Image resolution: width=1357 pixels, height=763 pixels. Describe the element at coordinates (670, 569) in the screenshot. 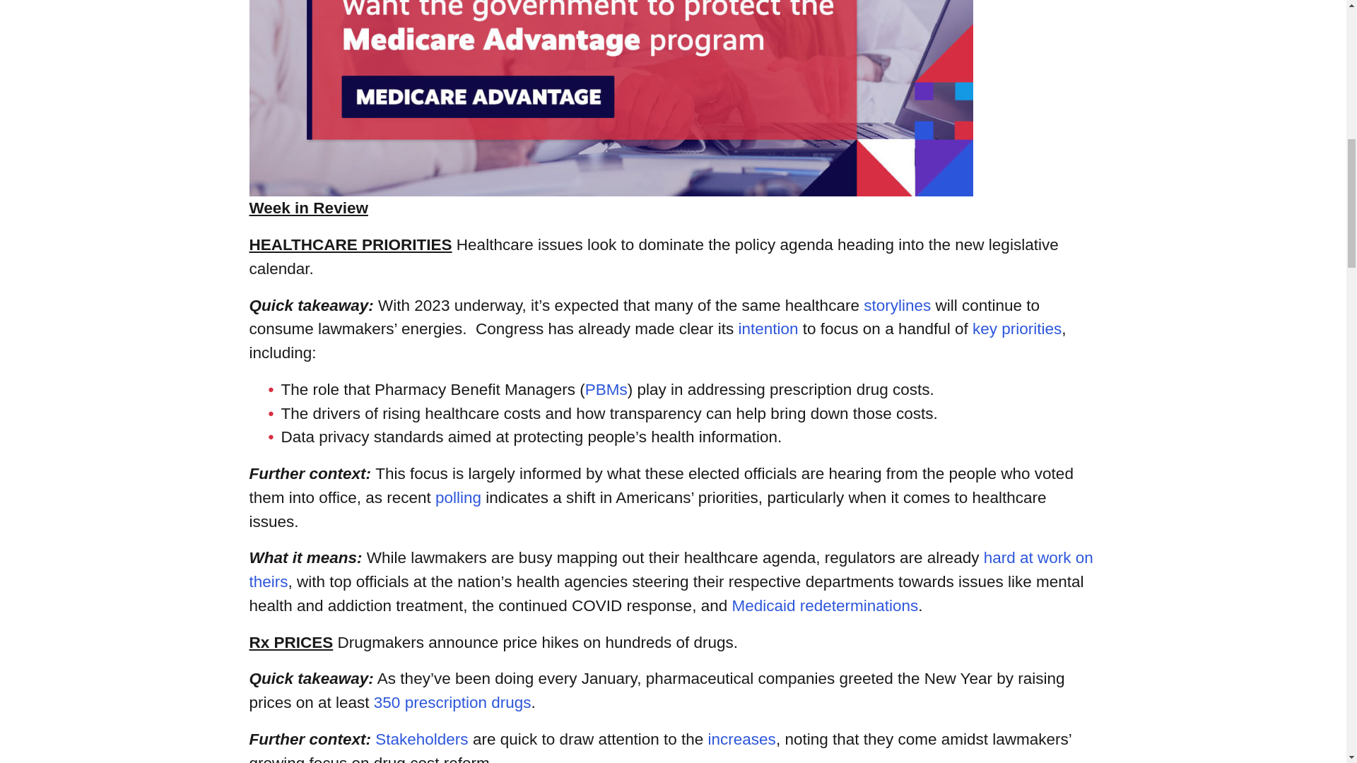

I see `hard at work on theirs` at that location.